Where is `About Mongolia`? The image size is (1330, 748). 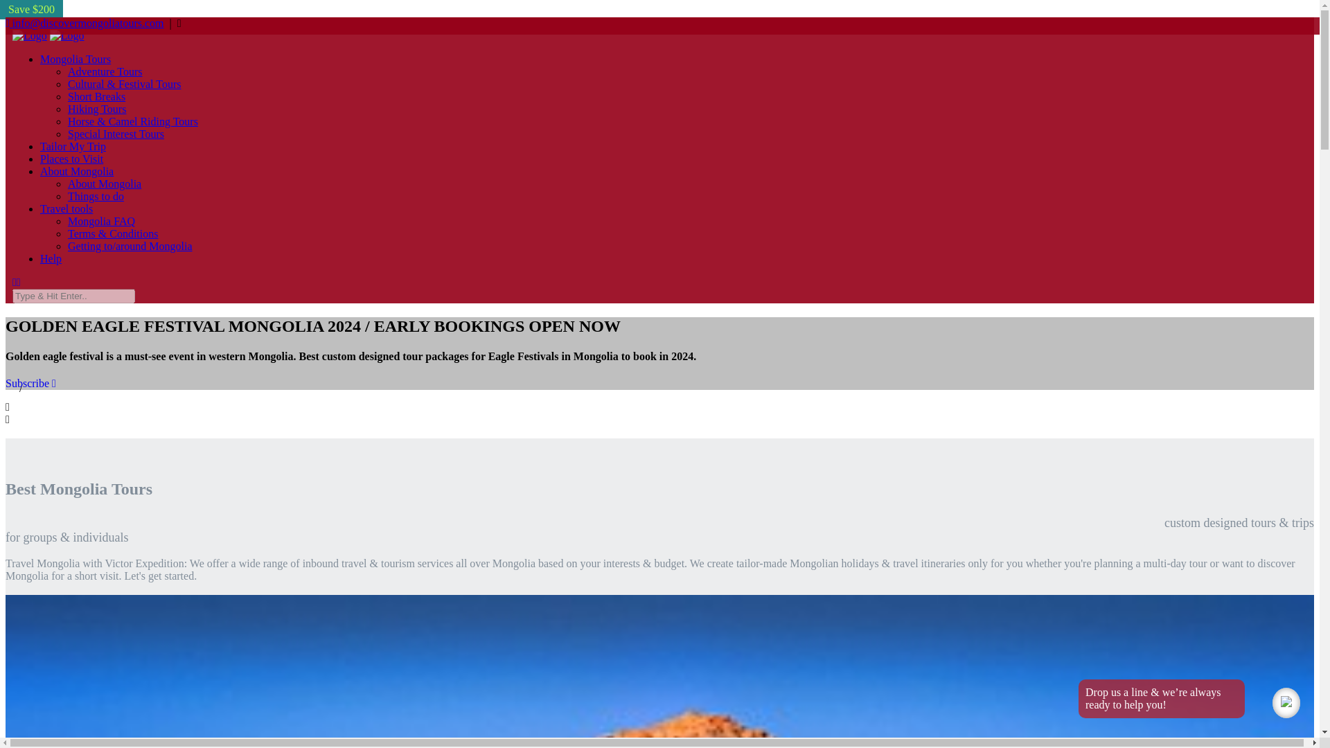
About Mongolia is located at coordinates (104, 184).